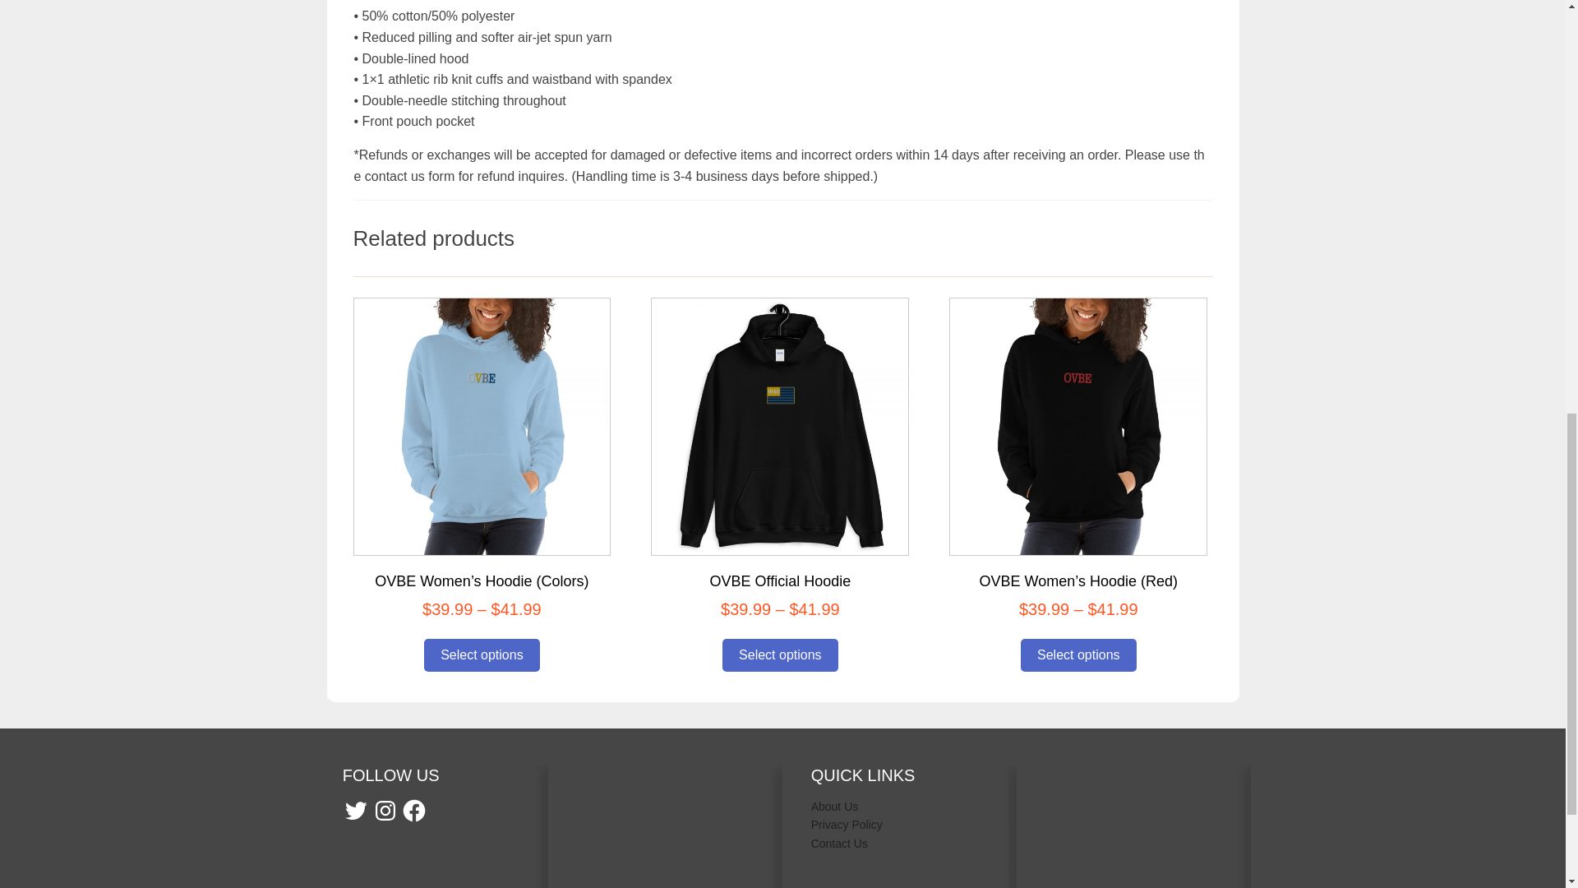 The height and width of the screenshot is (888, 1578). I want to click on Select options, so click(780, 654).